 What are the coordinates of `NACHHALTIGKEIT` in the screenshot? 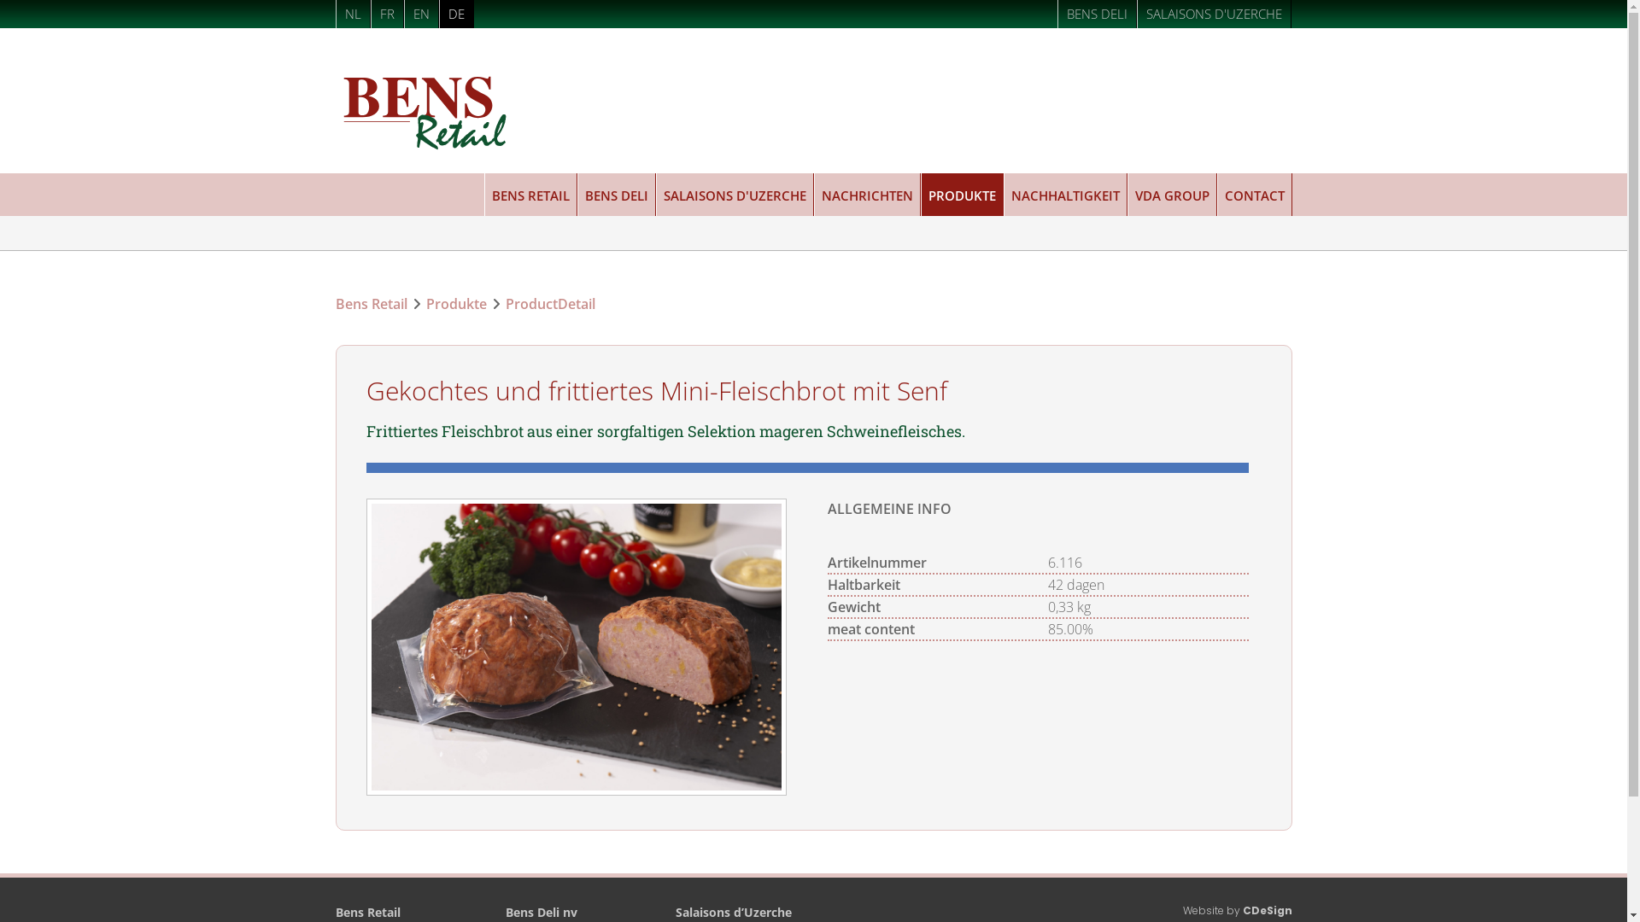 It's located at (1064, 195).